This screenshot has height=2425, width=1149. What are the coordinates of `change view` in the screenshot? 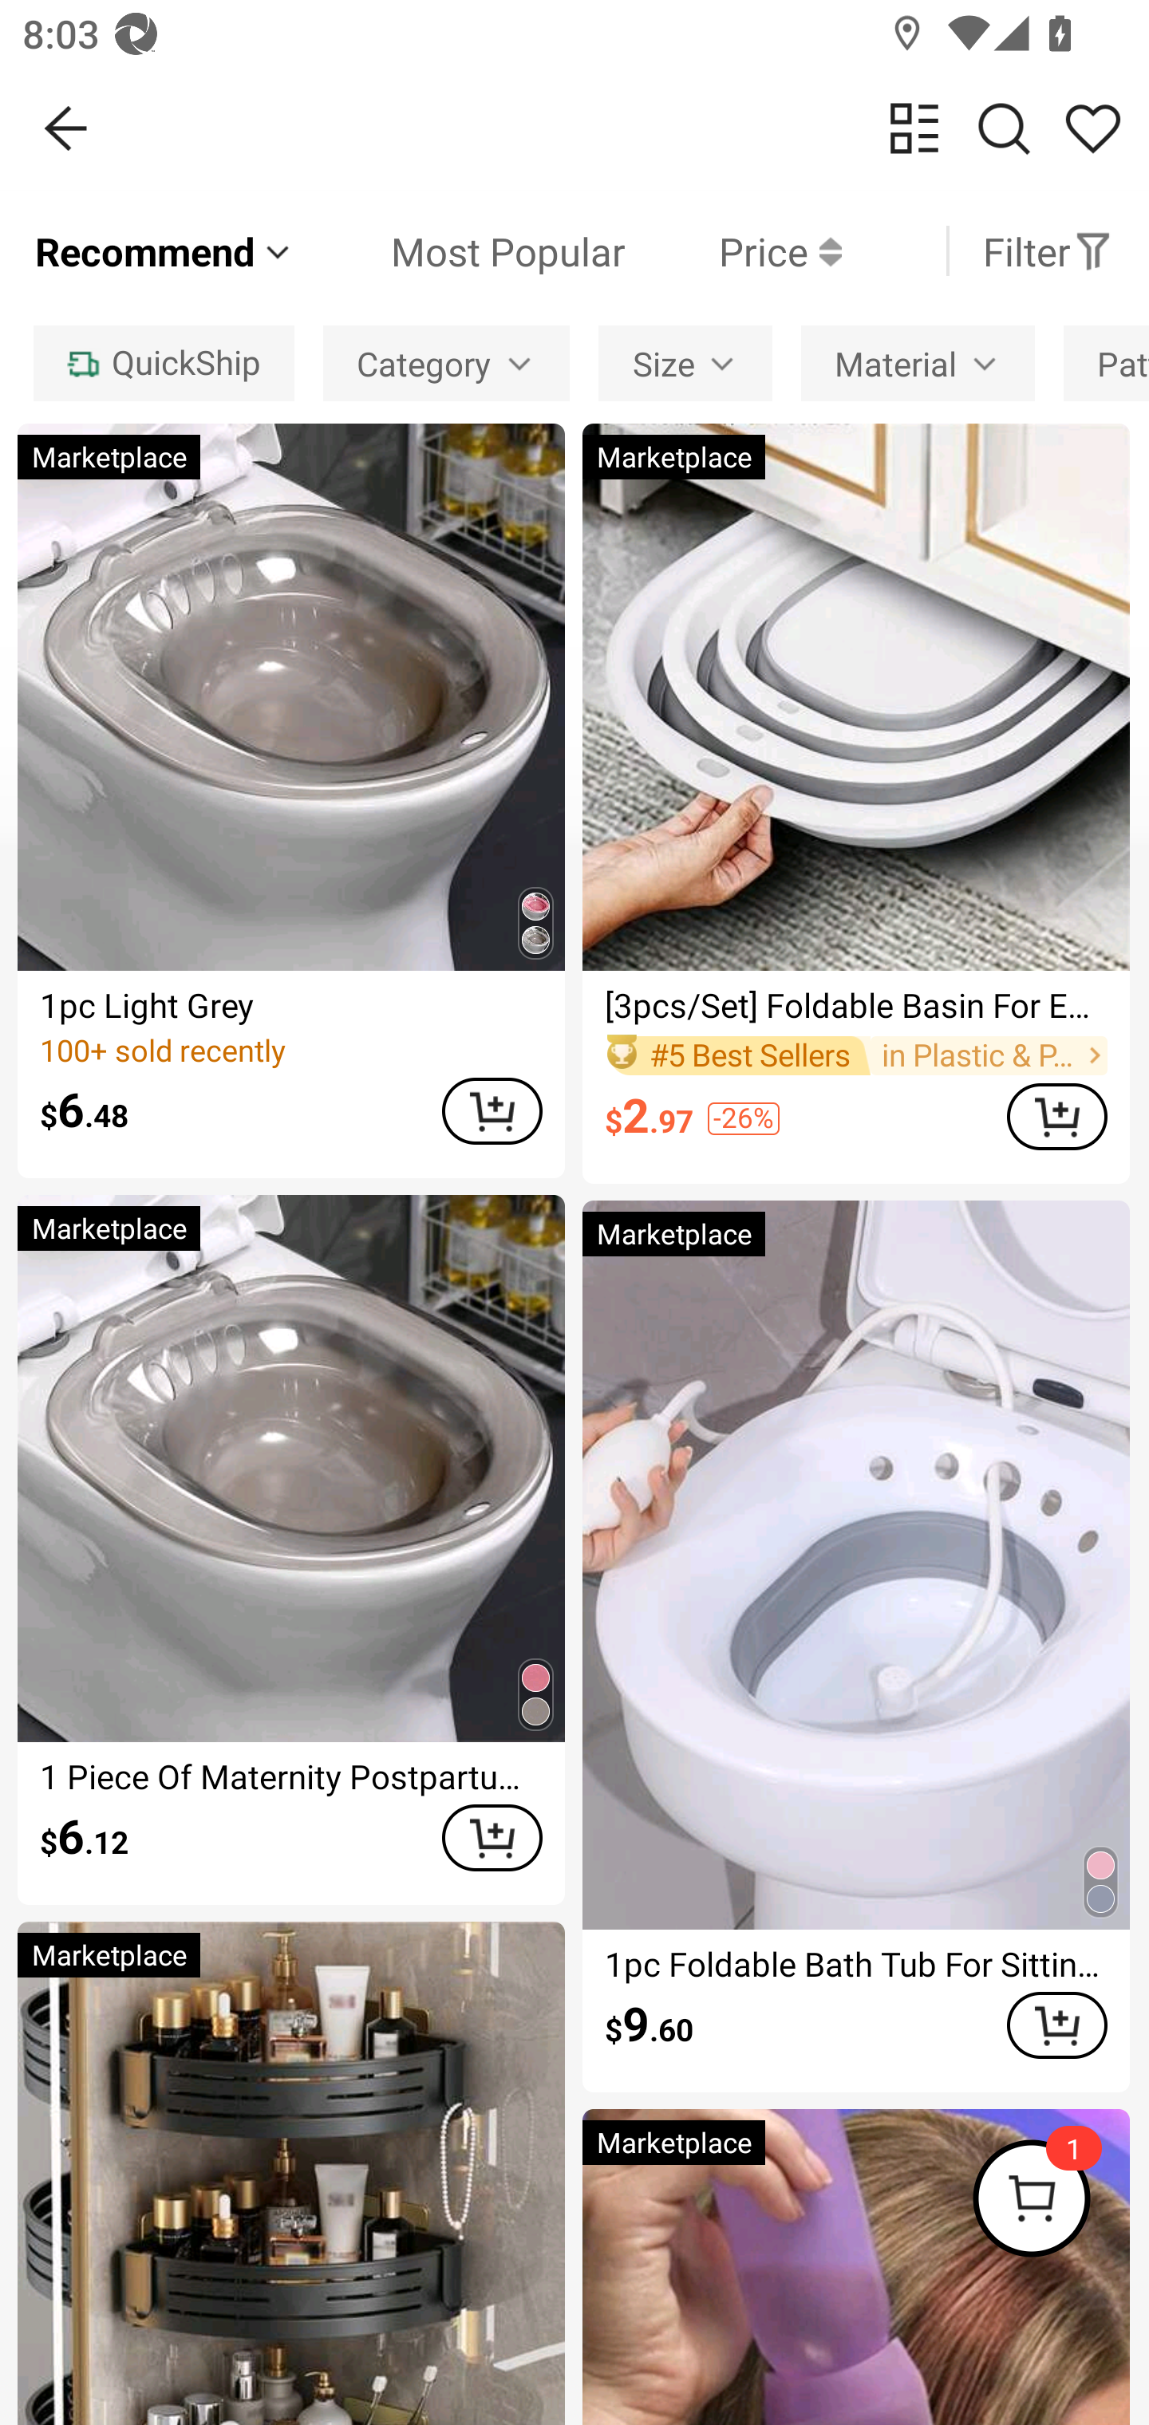 It's located at (914, 128).